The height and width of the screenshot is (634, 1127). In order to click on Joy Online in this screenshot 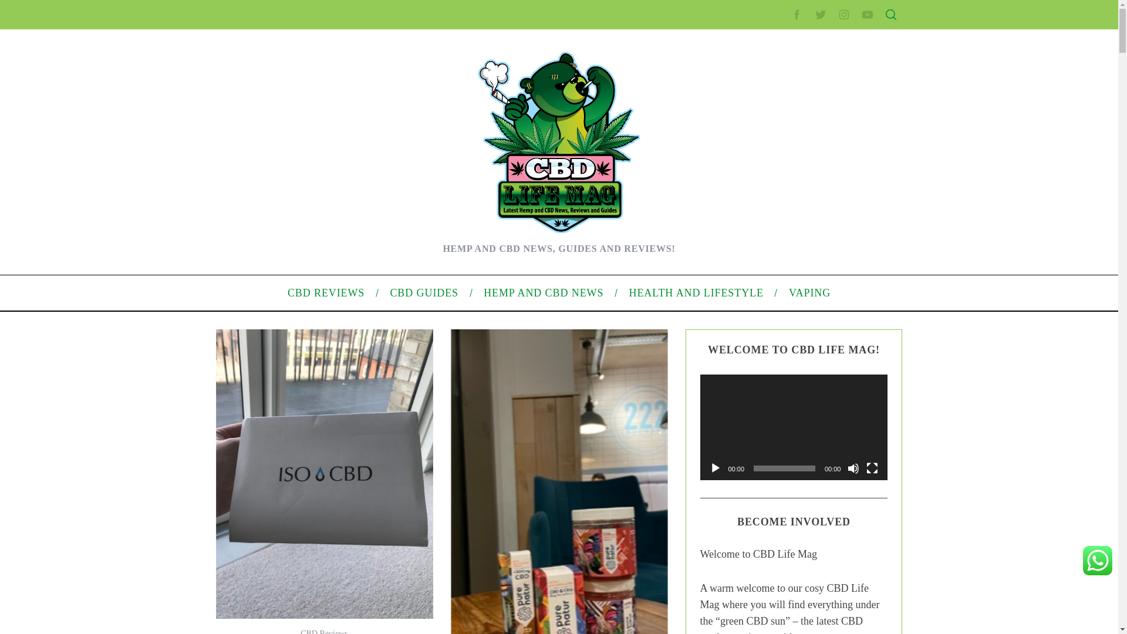, I will do `click(269, 362)`.